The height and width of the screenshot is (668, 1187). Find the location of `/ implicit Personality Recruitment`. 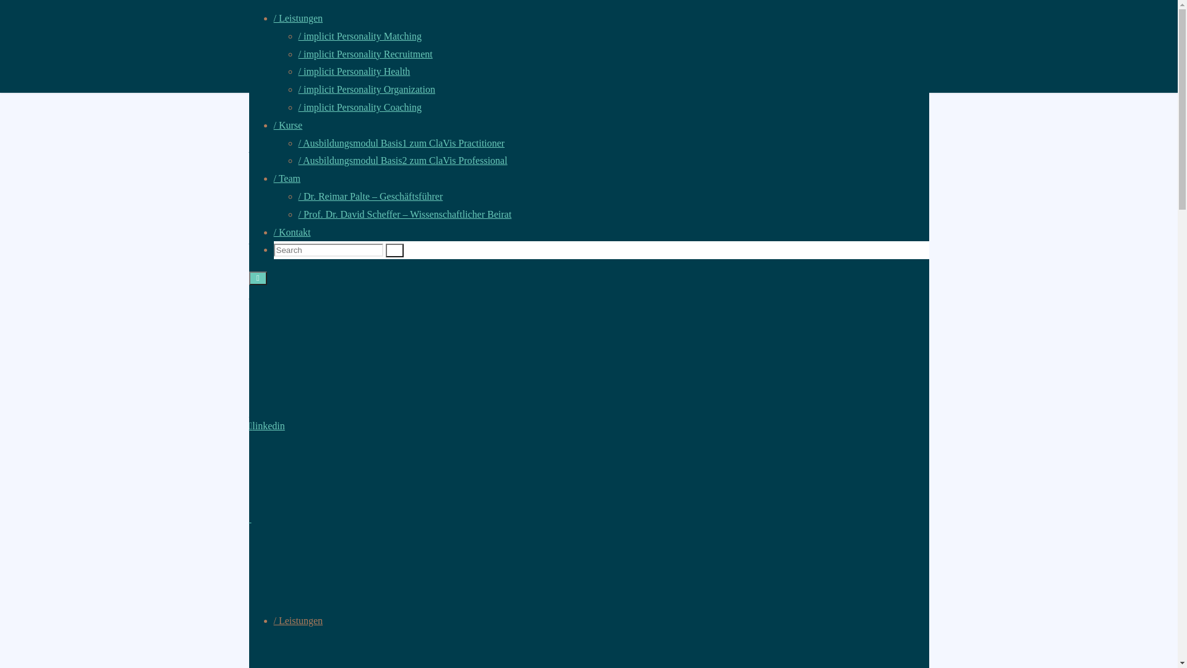

/ implicit Personality Recruitment is located at coordinates (365, 54).